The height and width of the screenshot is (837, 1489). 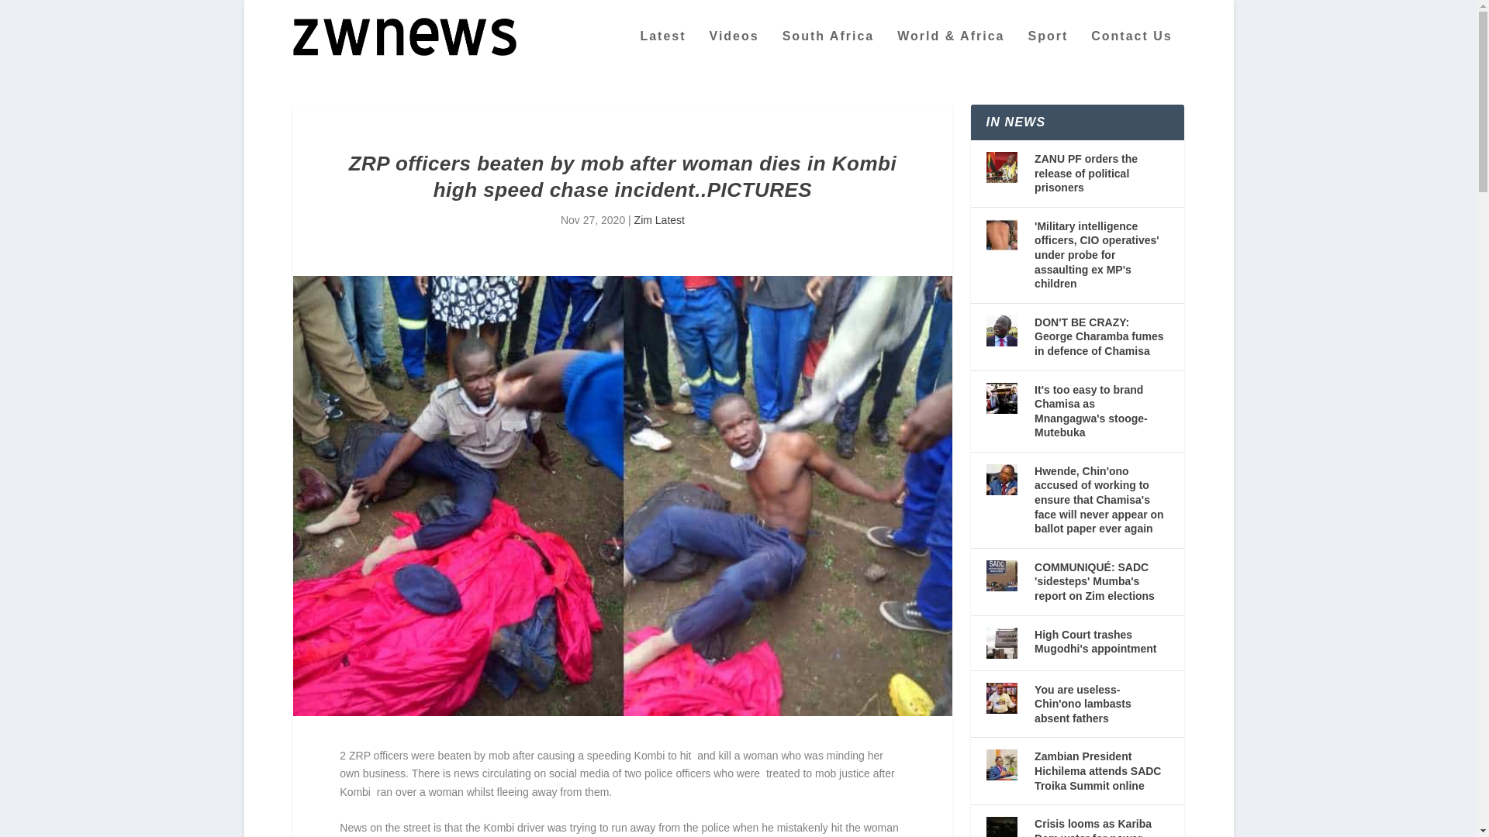 I want to click on Latest, so click(x=662, y=51).